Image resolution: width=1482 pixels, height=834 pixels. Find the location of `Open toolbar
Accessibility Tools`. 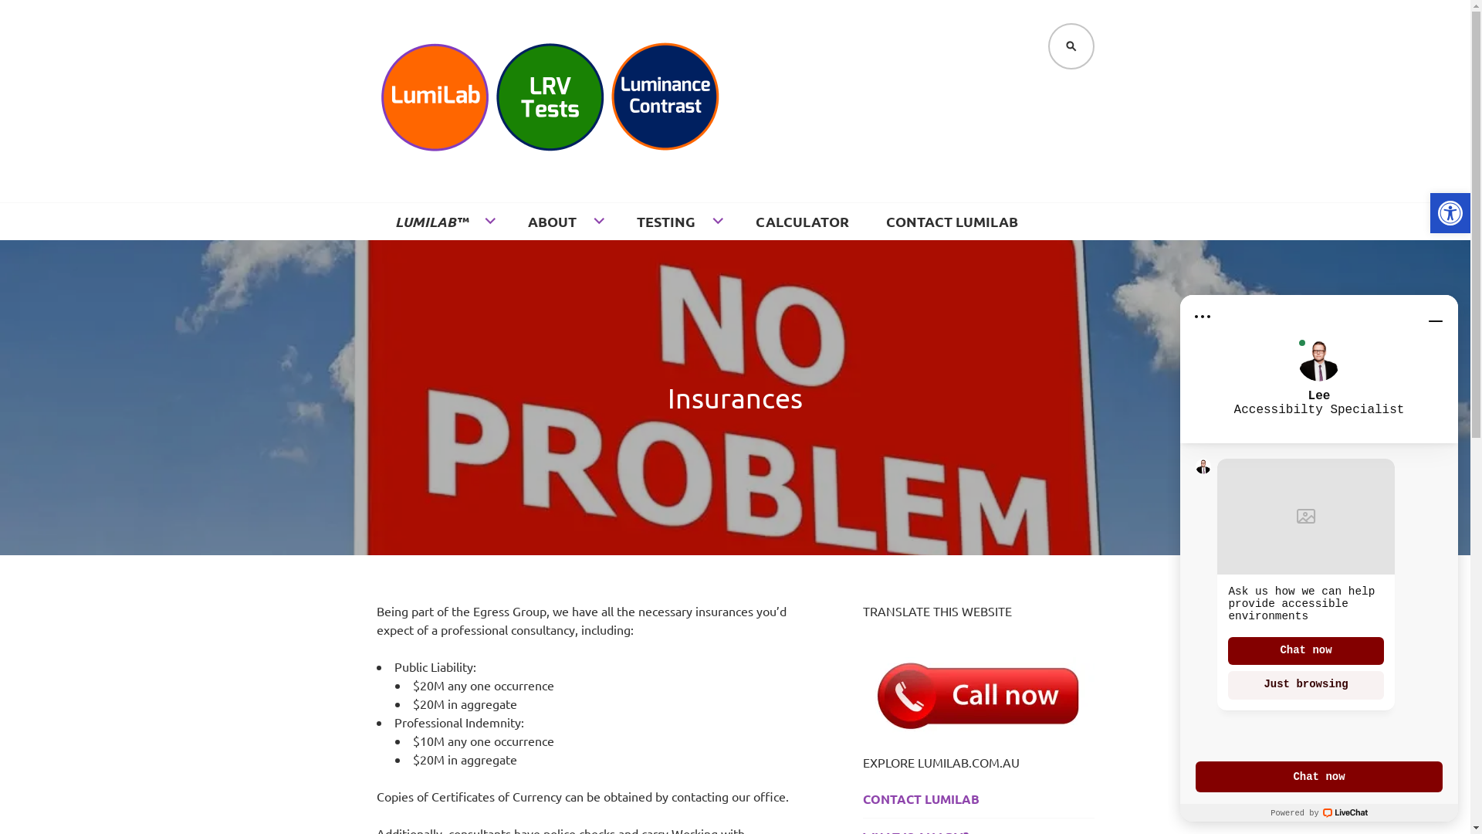

Open toolbar
Accessibility Tools is located at coordinates (1450, 213).